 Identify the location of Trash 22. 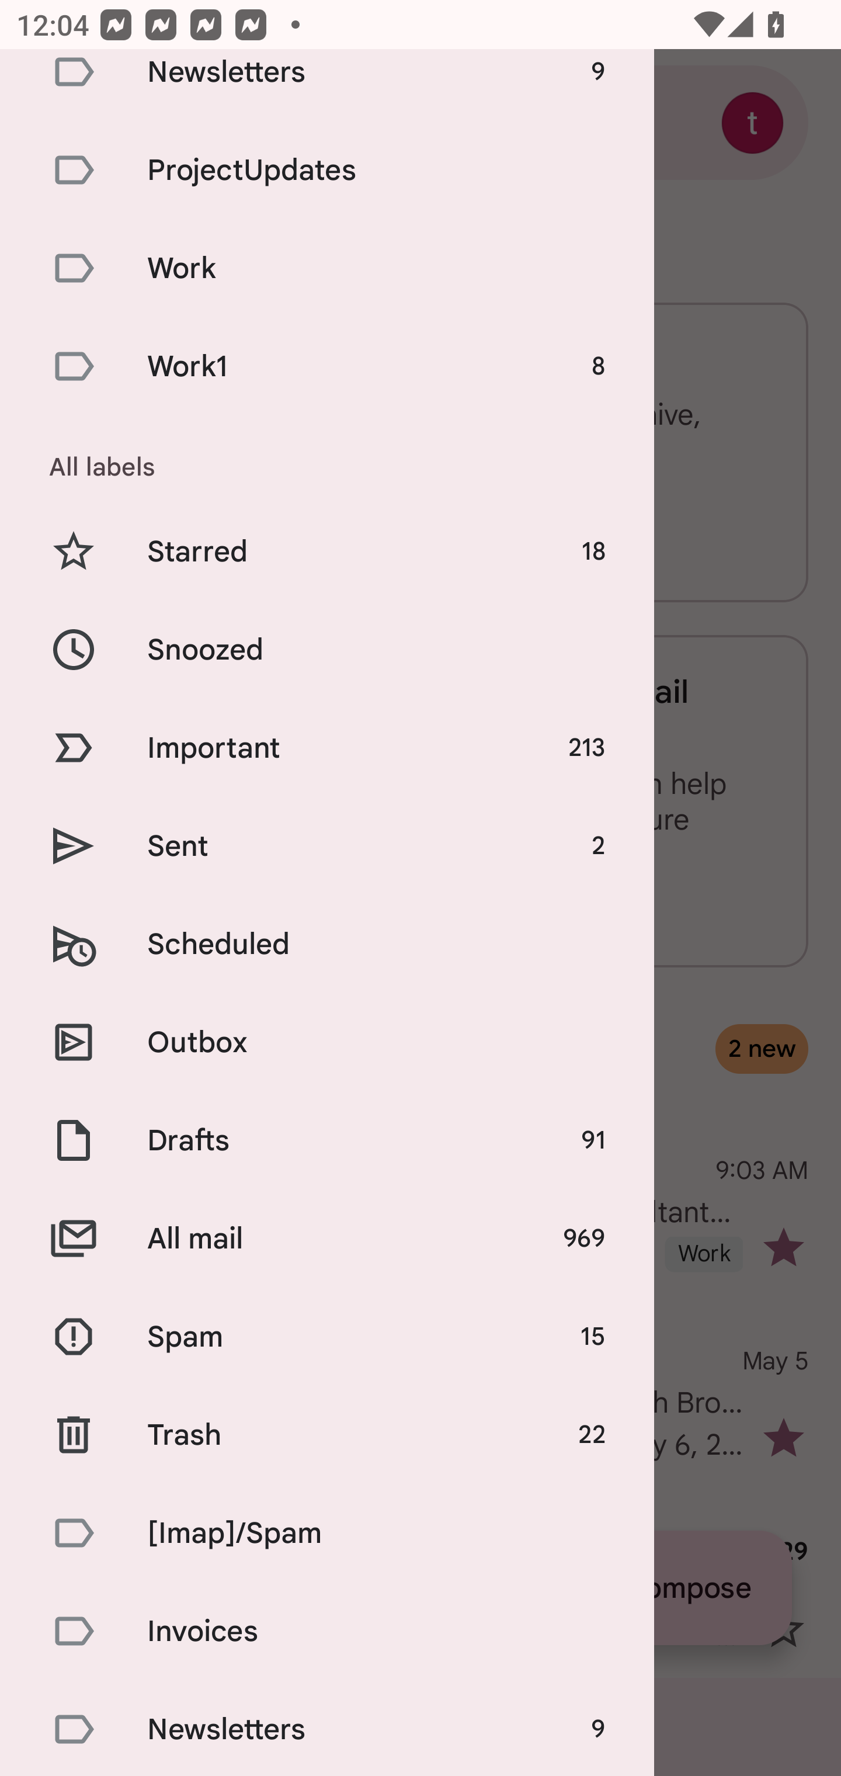
(327, 1435).